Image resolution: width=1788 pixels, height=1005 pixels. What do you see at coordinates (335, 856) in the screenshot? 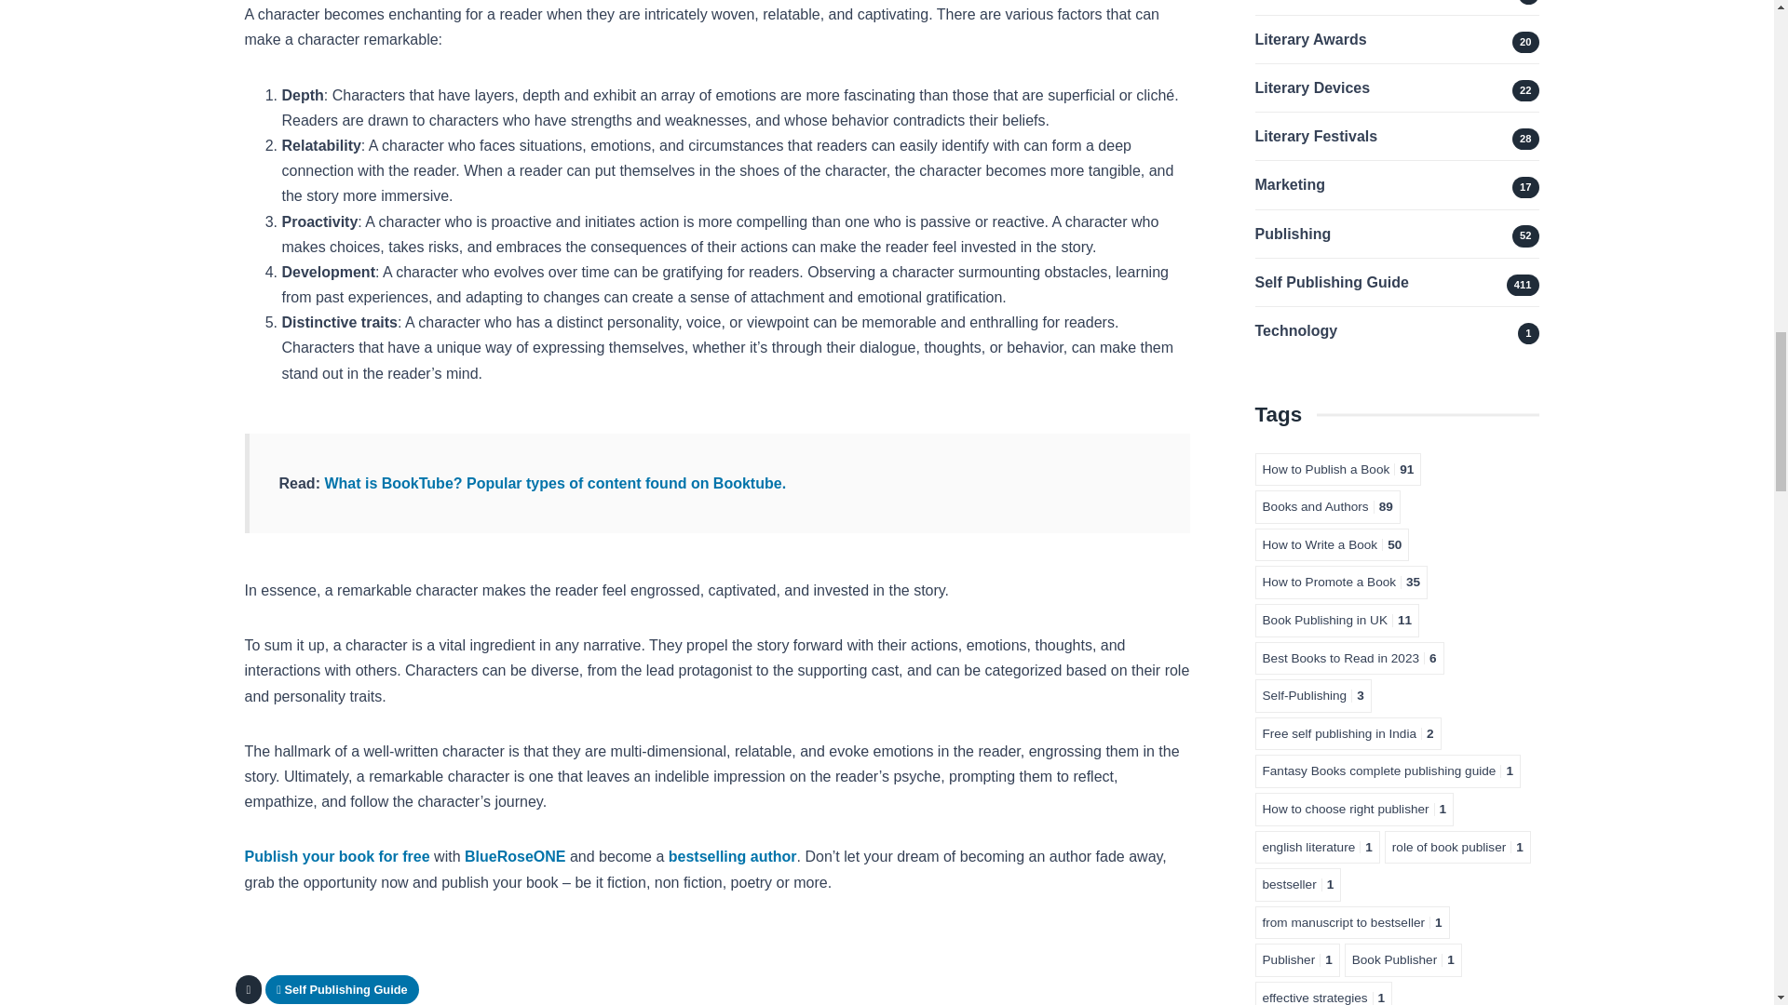
I see `Publish your book for free` at bounding box center [335, 856].